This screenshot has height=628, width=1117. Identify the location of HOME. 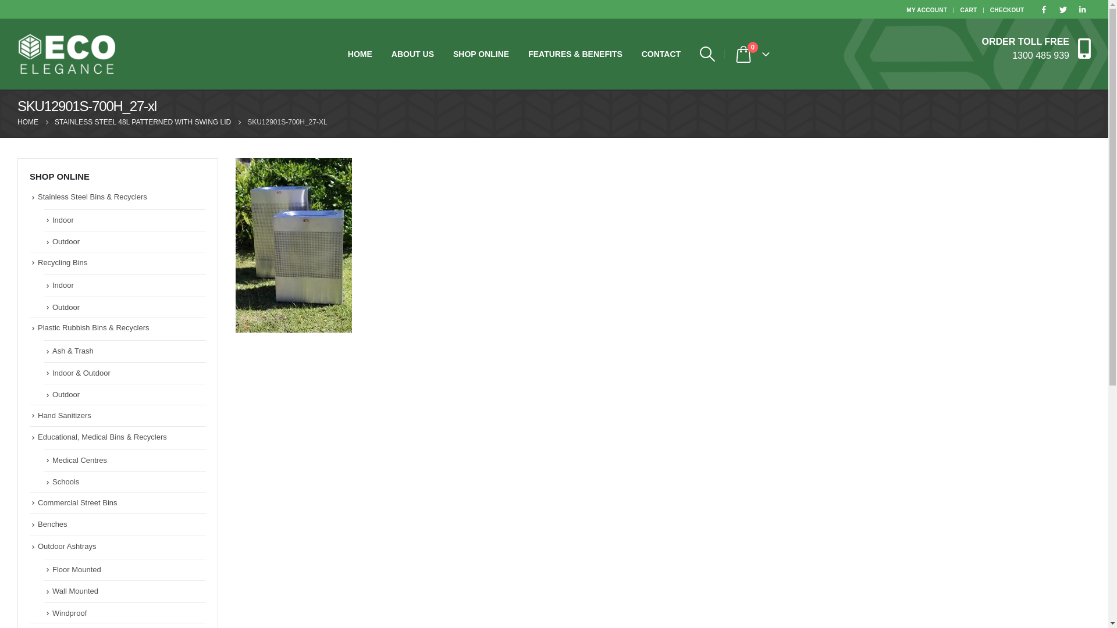
(360, 54).